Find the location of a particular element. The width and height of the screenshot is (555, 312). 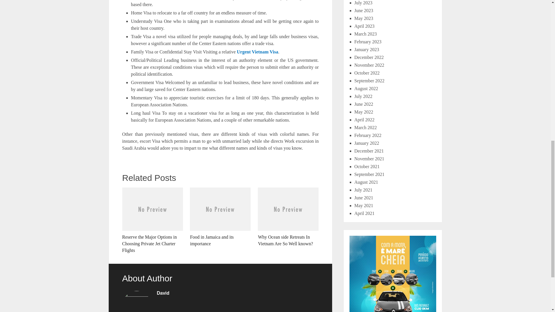

Why Ocean side Retreats In Vietnam Are So Well known? is located at coordinates (288, 217).